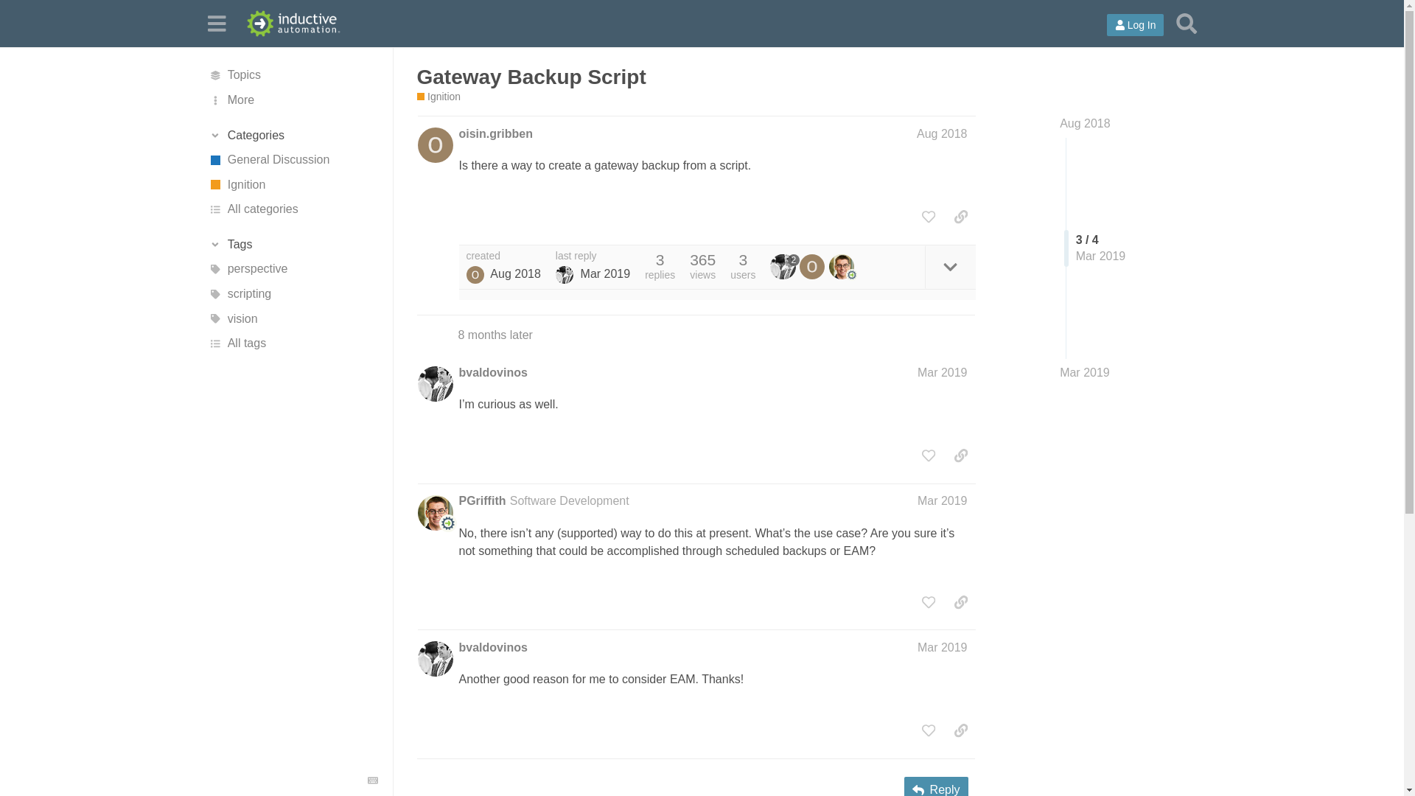  What do you see at coordinates (293, 245) in the screenshot?
I see `Toggle section` at bounding box center [293, 245].